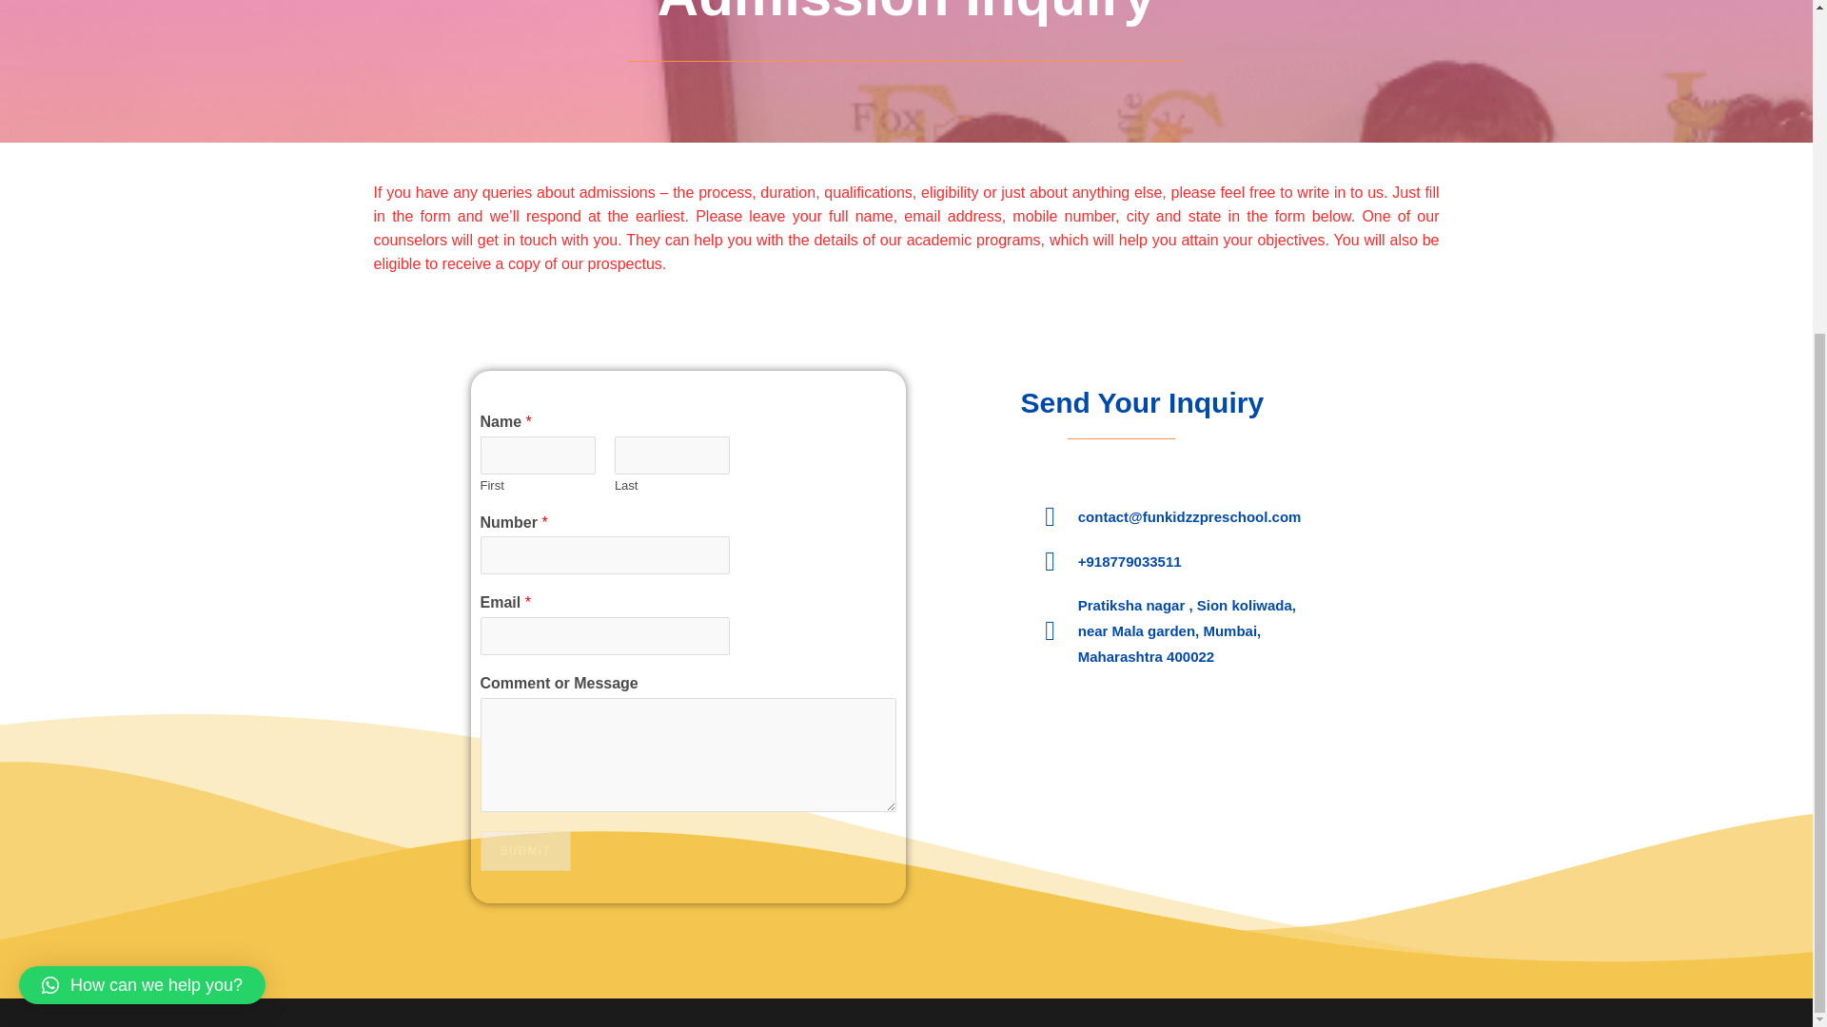 The width and height of the screenshot is (1827, 1027). I want to click on How can we help you?, so click(141, 501).